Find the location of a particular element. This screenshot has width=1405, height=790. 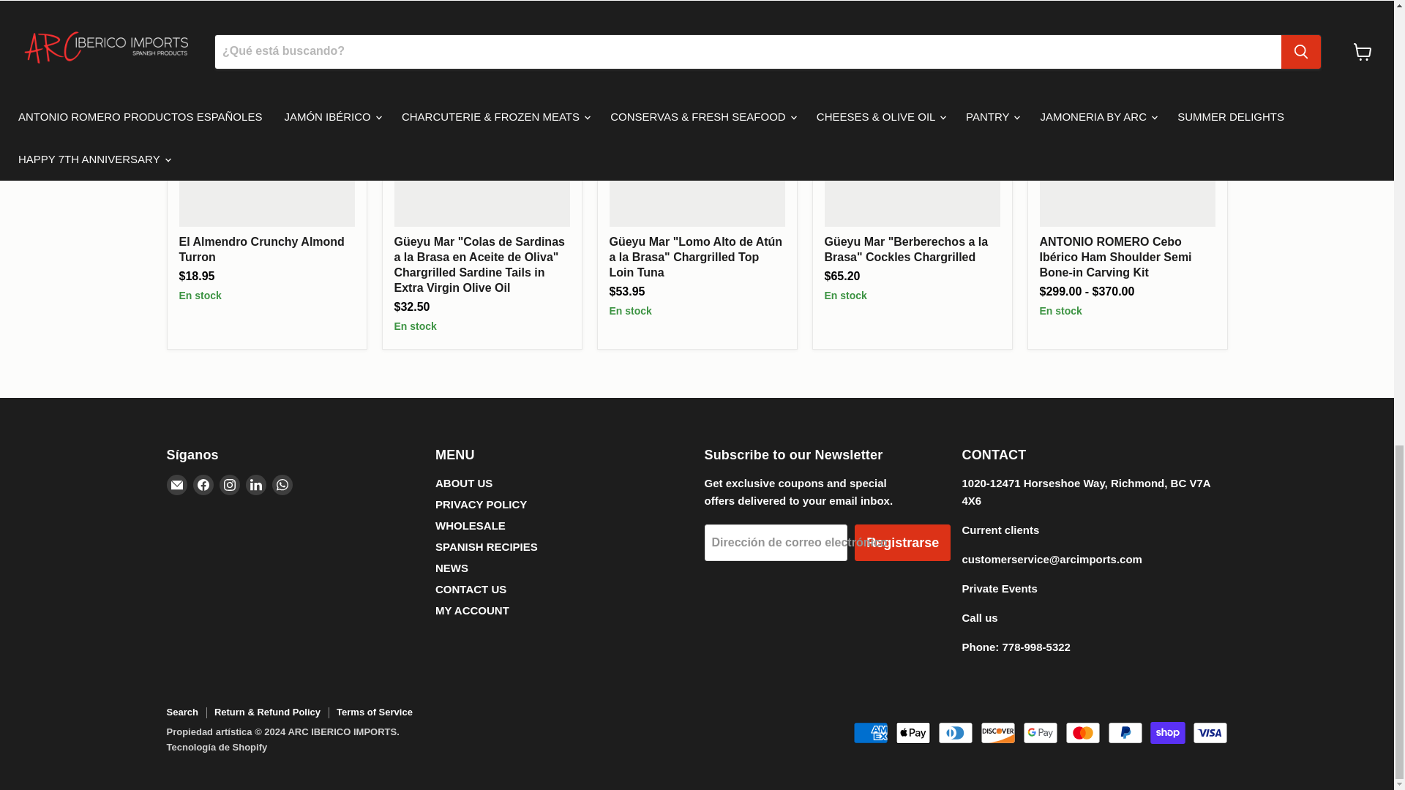

Facebook is located at coordinates (203, 485).